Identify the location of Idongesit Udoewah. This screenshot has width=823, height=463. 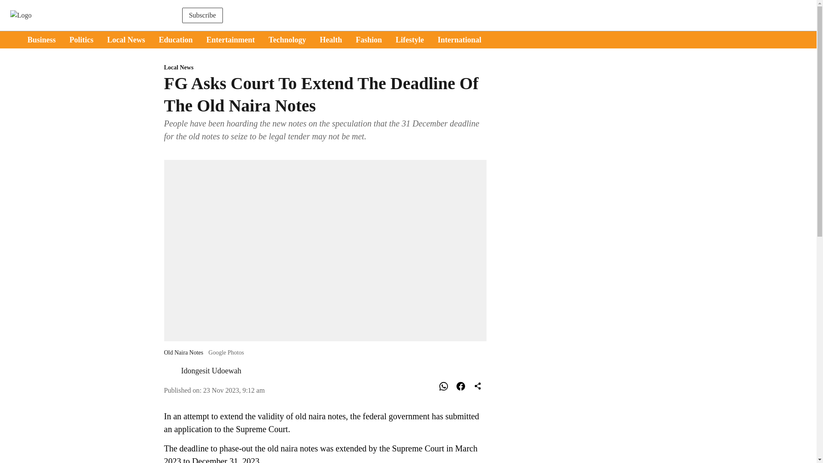
(211, 370).